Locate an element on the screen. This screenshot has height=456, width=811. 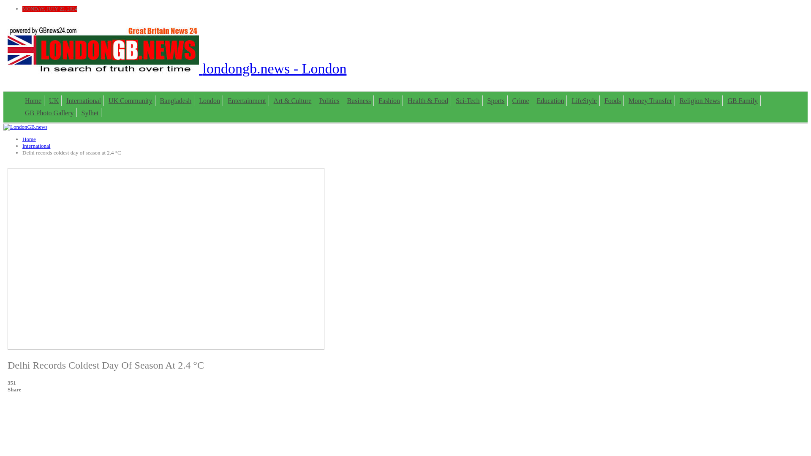
Fashion is located at coordinates (389, 100).